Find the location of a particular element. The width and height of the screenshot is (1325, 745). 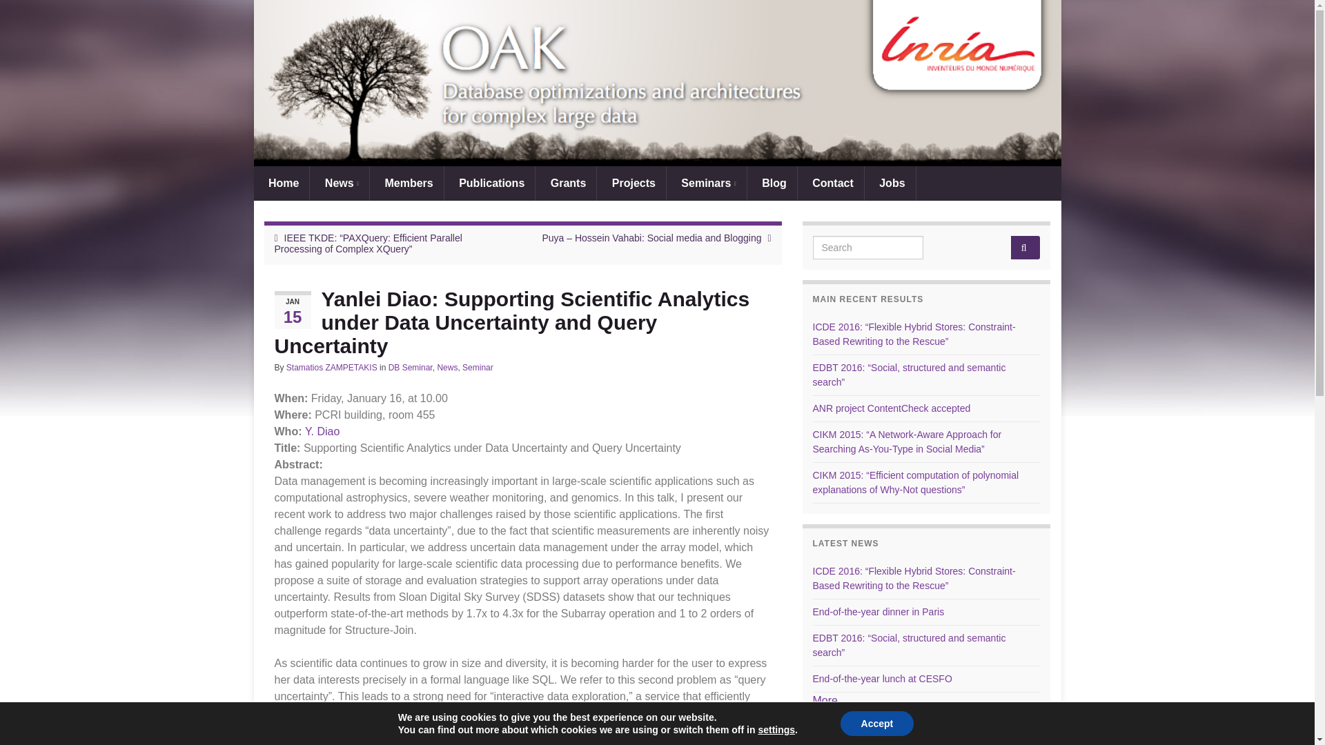

Grants is located at coordinates (566, 183).